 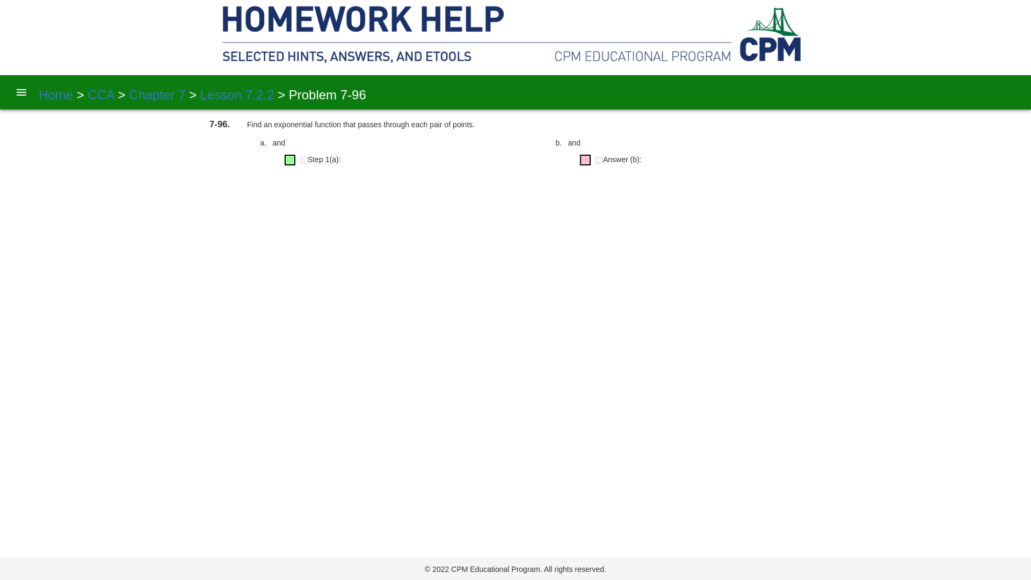 What do you see at coordinates (99, 95) in the screenshot?
I see `CCA` at bounding box center [99, 95].